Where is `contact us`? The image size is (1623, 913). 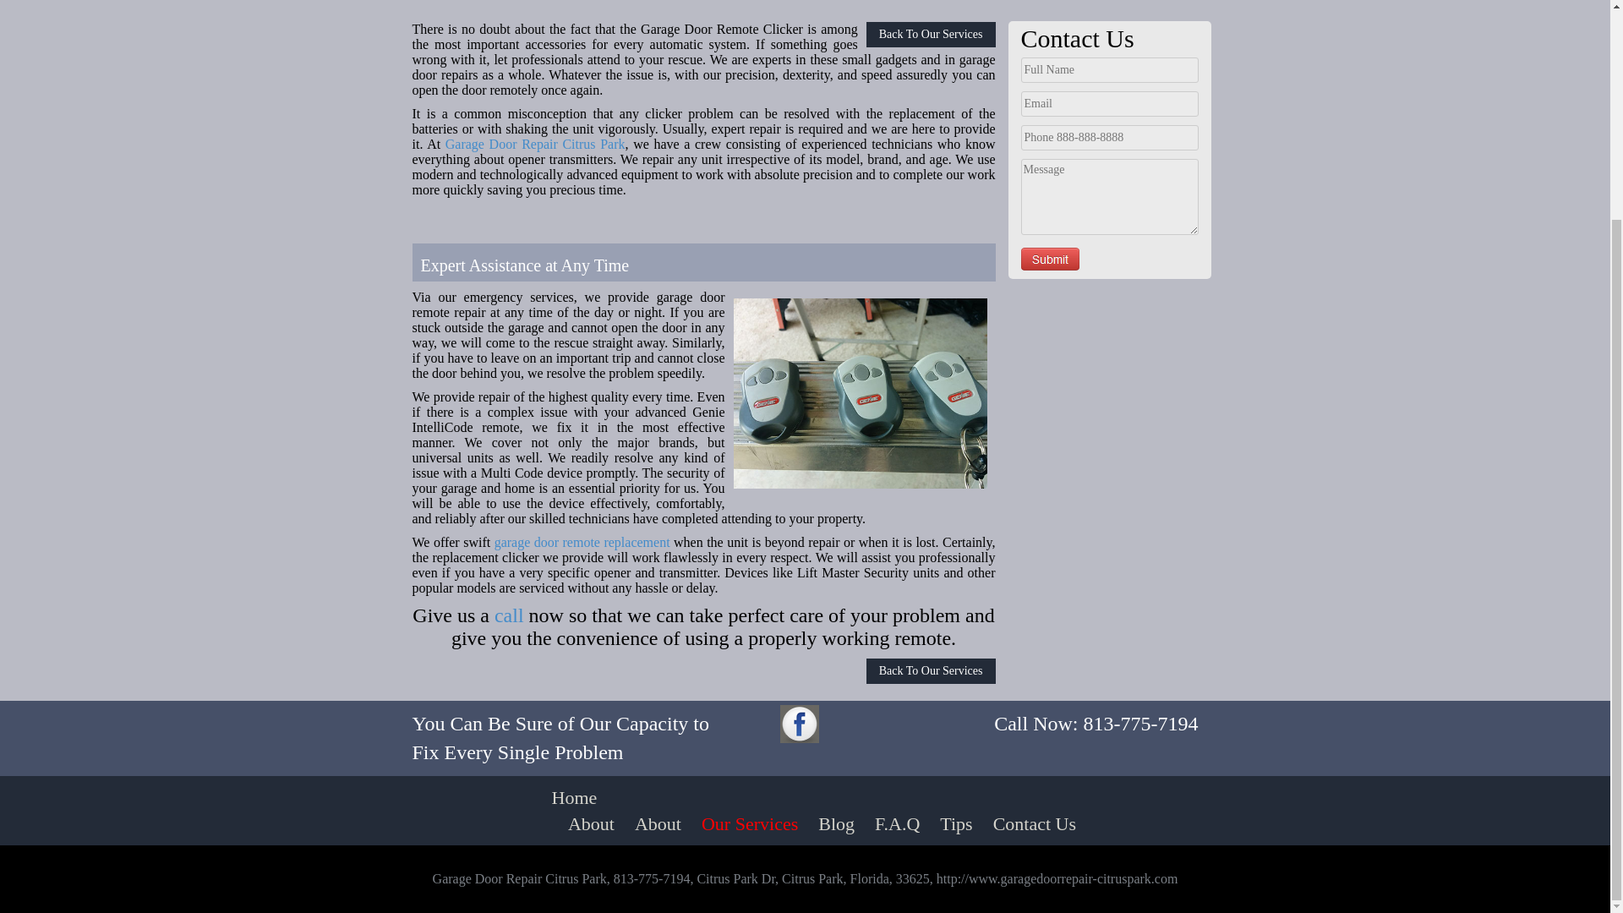 contact us is located at coordinates (509, 615).